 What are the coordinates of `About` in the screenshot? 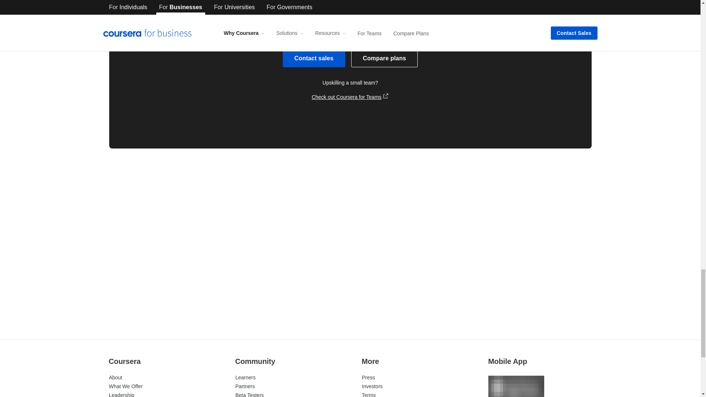 It's located at (115, 377).